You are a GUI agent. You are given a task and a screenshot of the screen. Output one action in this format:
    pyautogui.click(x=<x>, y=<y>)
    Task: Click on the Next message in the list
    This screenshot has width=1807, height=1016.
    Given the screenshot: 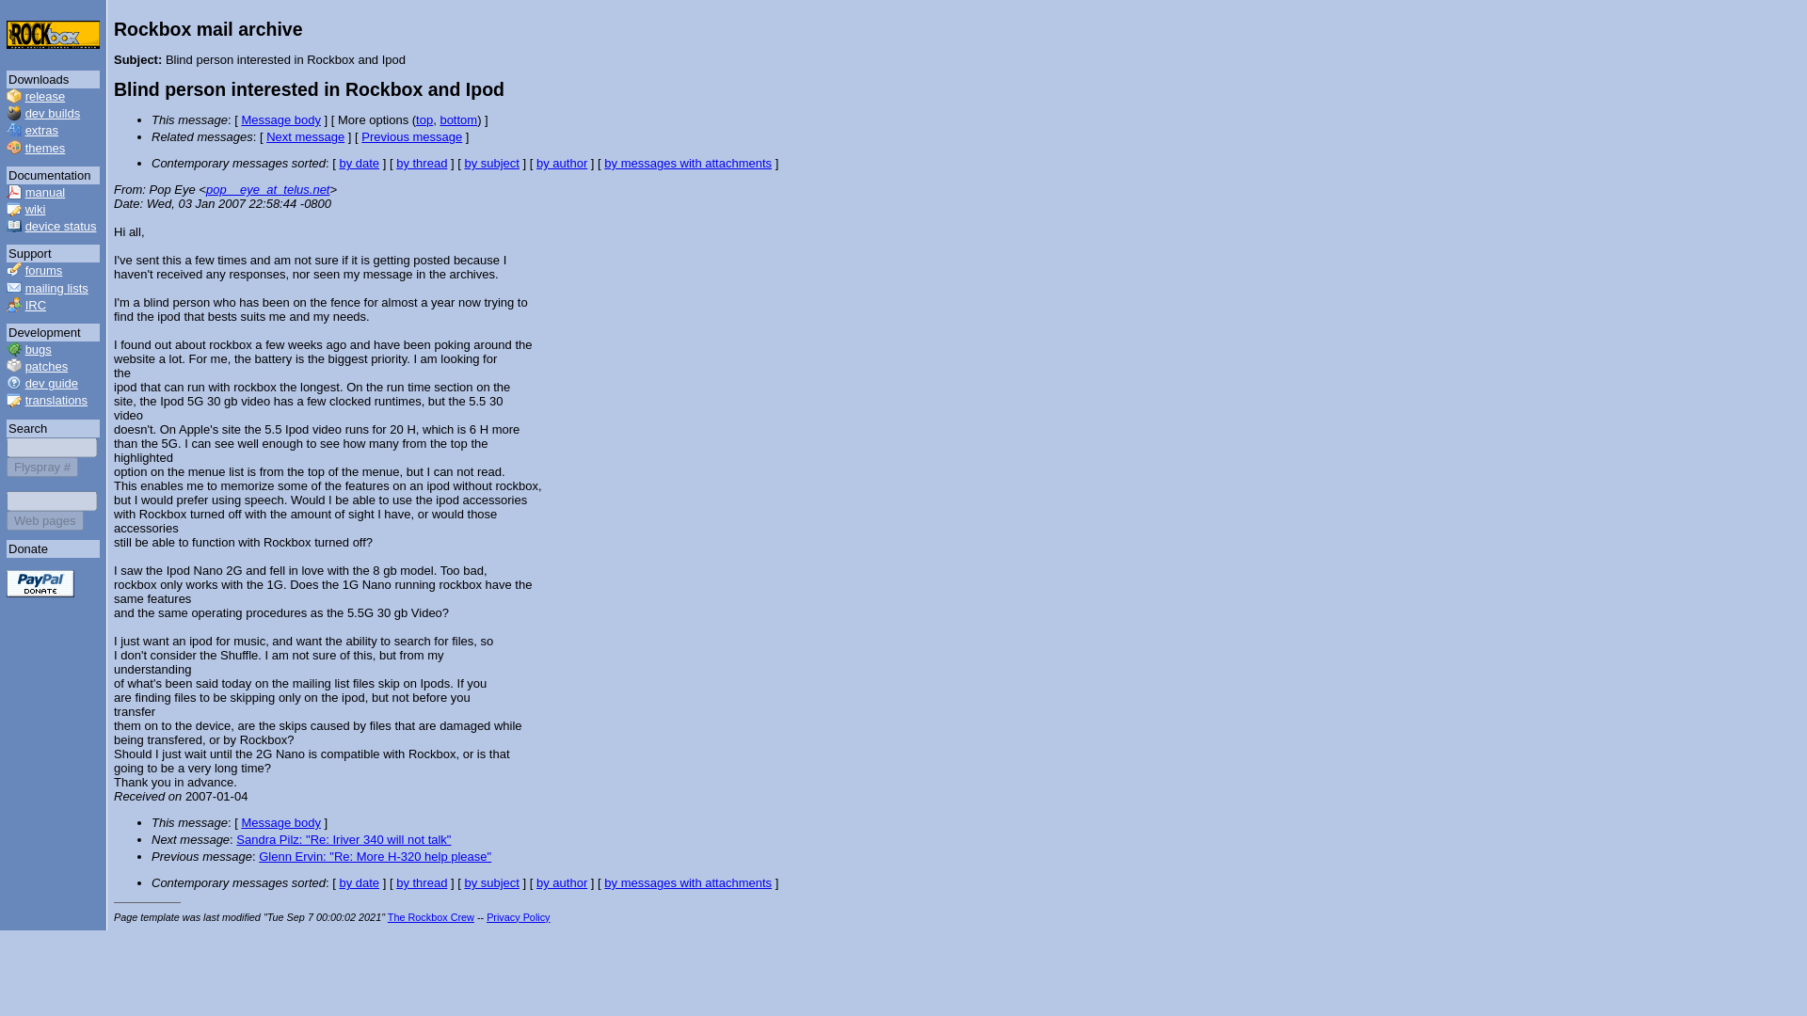 What is the action you would take?
    pyautogui.click(x=343, y=839)
    